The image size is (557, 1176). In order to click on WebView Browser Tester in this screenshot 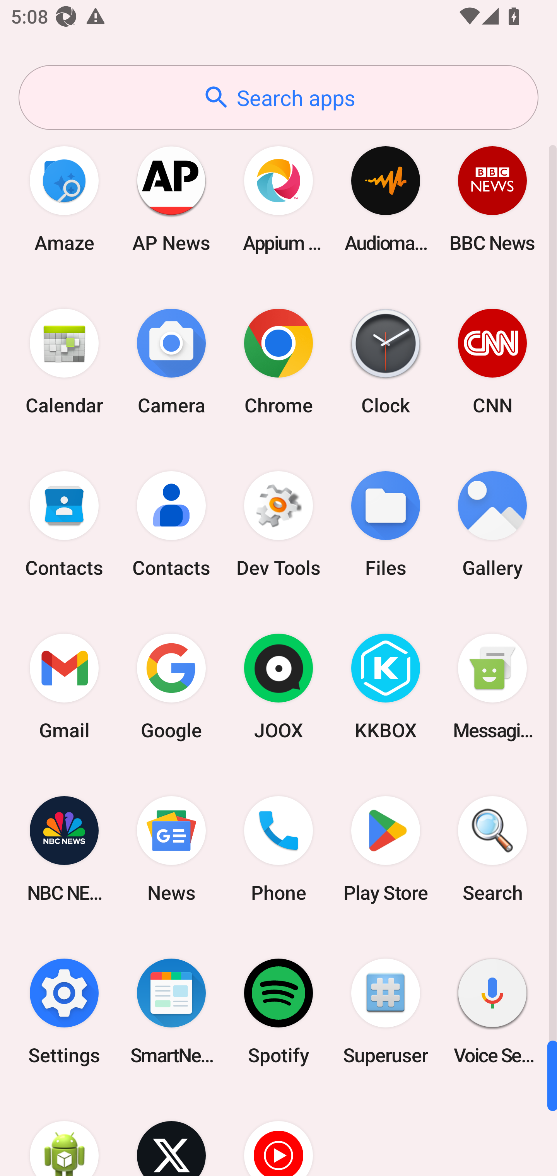, I will do `click(64, 1134)`.